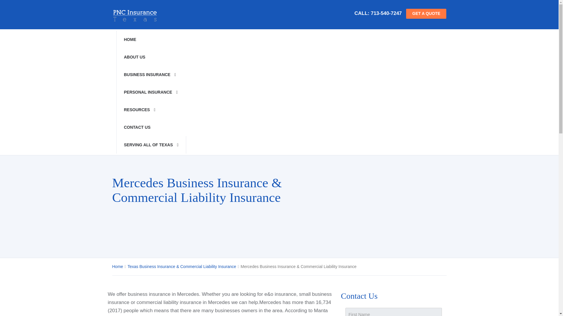 The image size is (563, 316). Describe the element at coordinates (426, 13) in the screenshot. I see `Get a Quote` at that location.